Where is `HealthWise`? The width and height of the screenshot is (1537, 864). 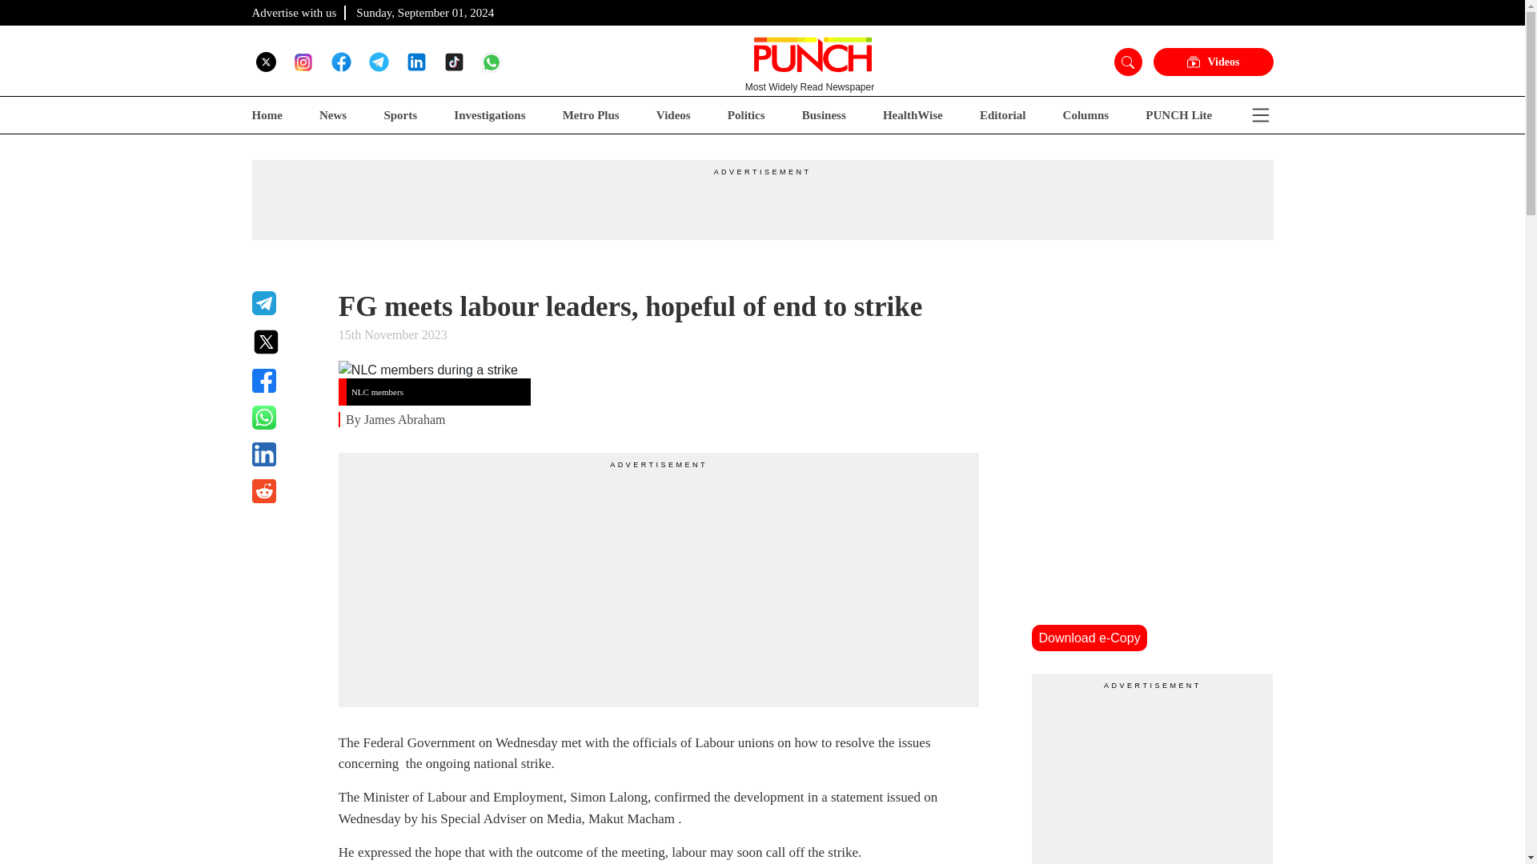
HealthWise is located at coordinates (913, 115).